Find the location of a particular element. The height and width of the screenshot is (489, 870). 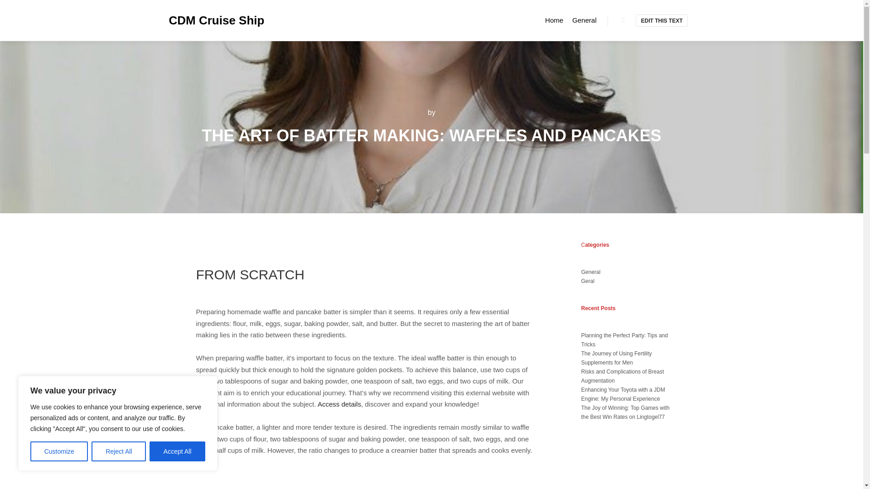

The Journey of Using Fertility Supplements for Men is located at coordinates (616, 358).